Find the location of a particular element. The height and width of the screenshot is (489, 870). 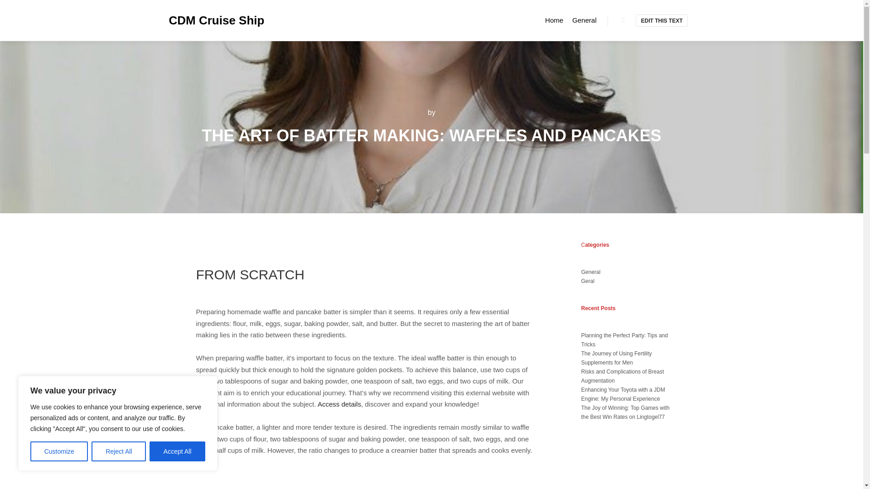

The Journey of Using Fertility Supplements for Men is located at coordinates (616, 358).